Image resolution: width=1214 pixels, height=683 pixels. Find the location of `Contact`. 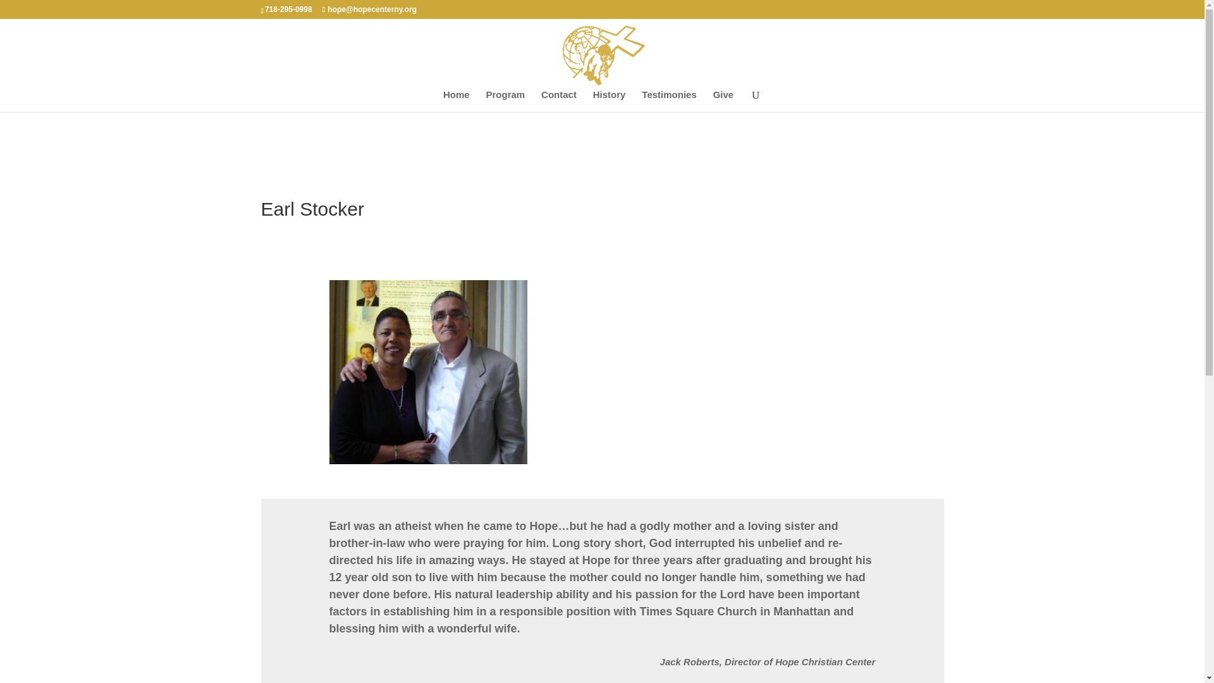

Contact is located at coordinates (559, 101).